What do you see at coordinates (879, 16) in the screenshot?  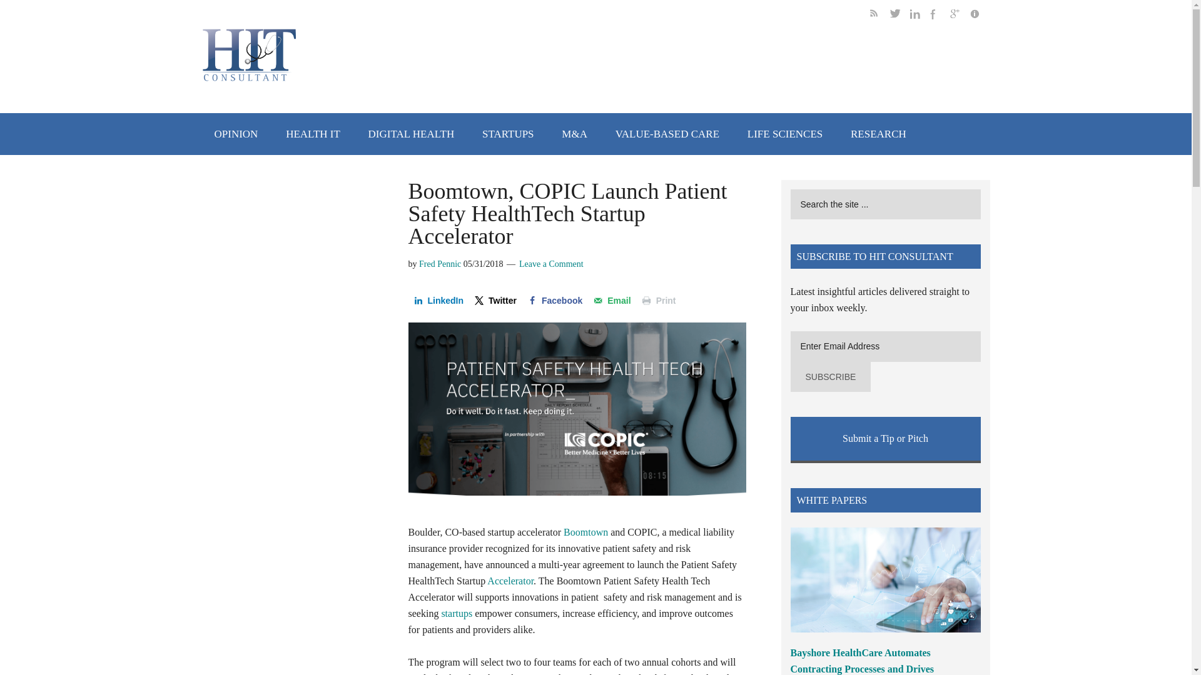 I see `get feed` at bounding box center [879, 16].